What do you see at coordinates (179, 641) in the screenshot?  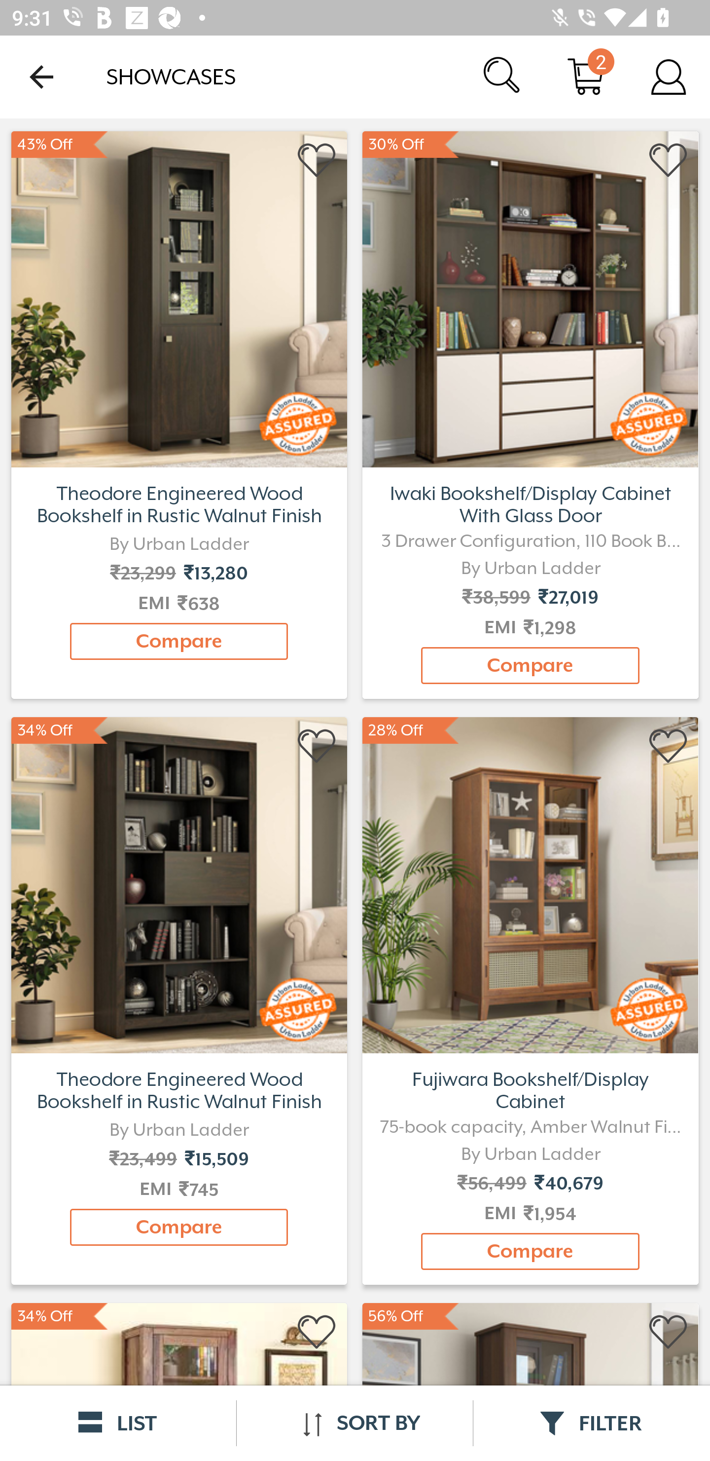 I see `Compare` at bounding box center [179, 641].